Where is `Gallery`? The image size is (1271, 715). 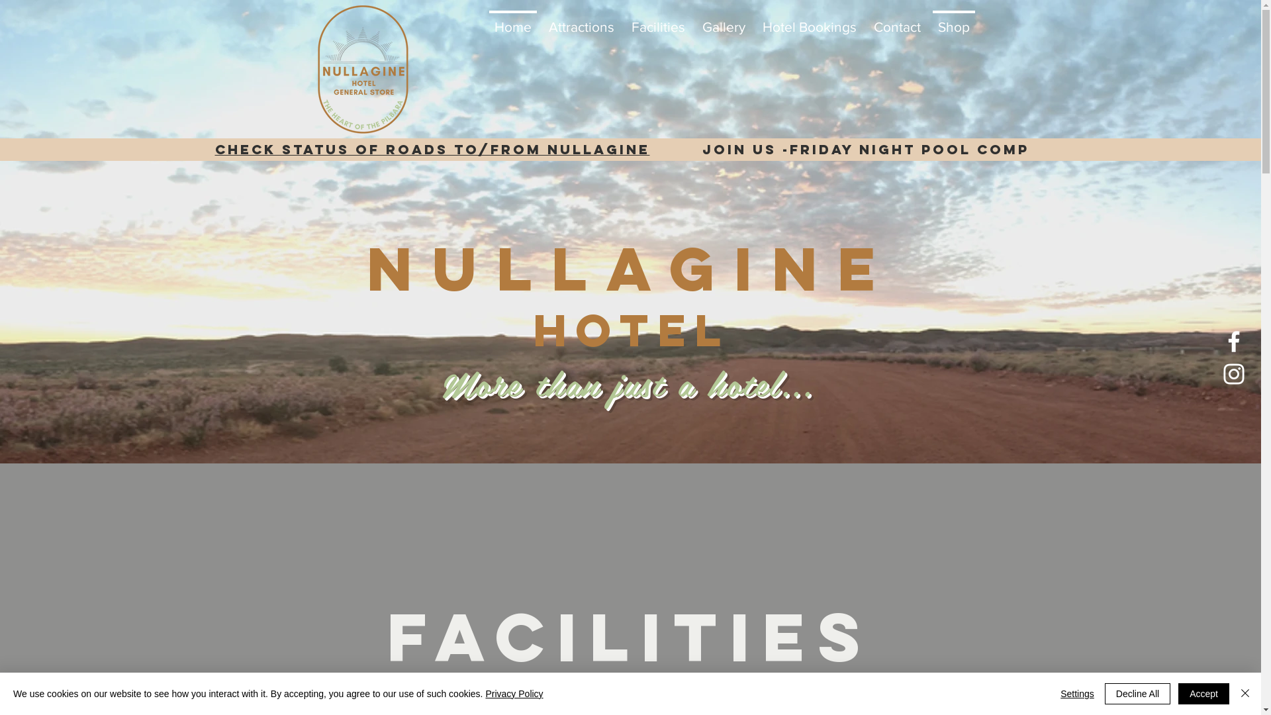
Gallery is located at coordinates (724, 21).